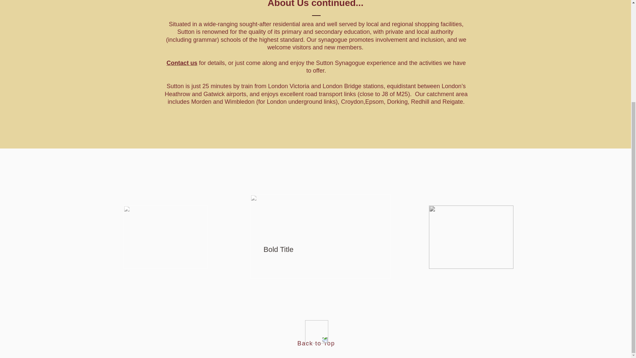 The height and width of the screenshot is (358, 636). Describe the element at coordinates (316, 343) in the screenshot. I see `Back to Top` at that location.